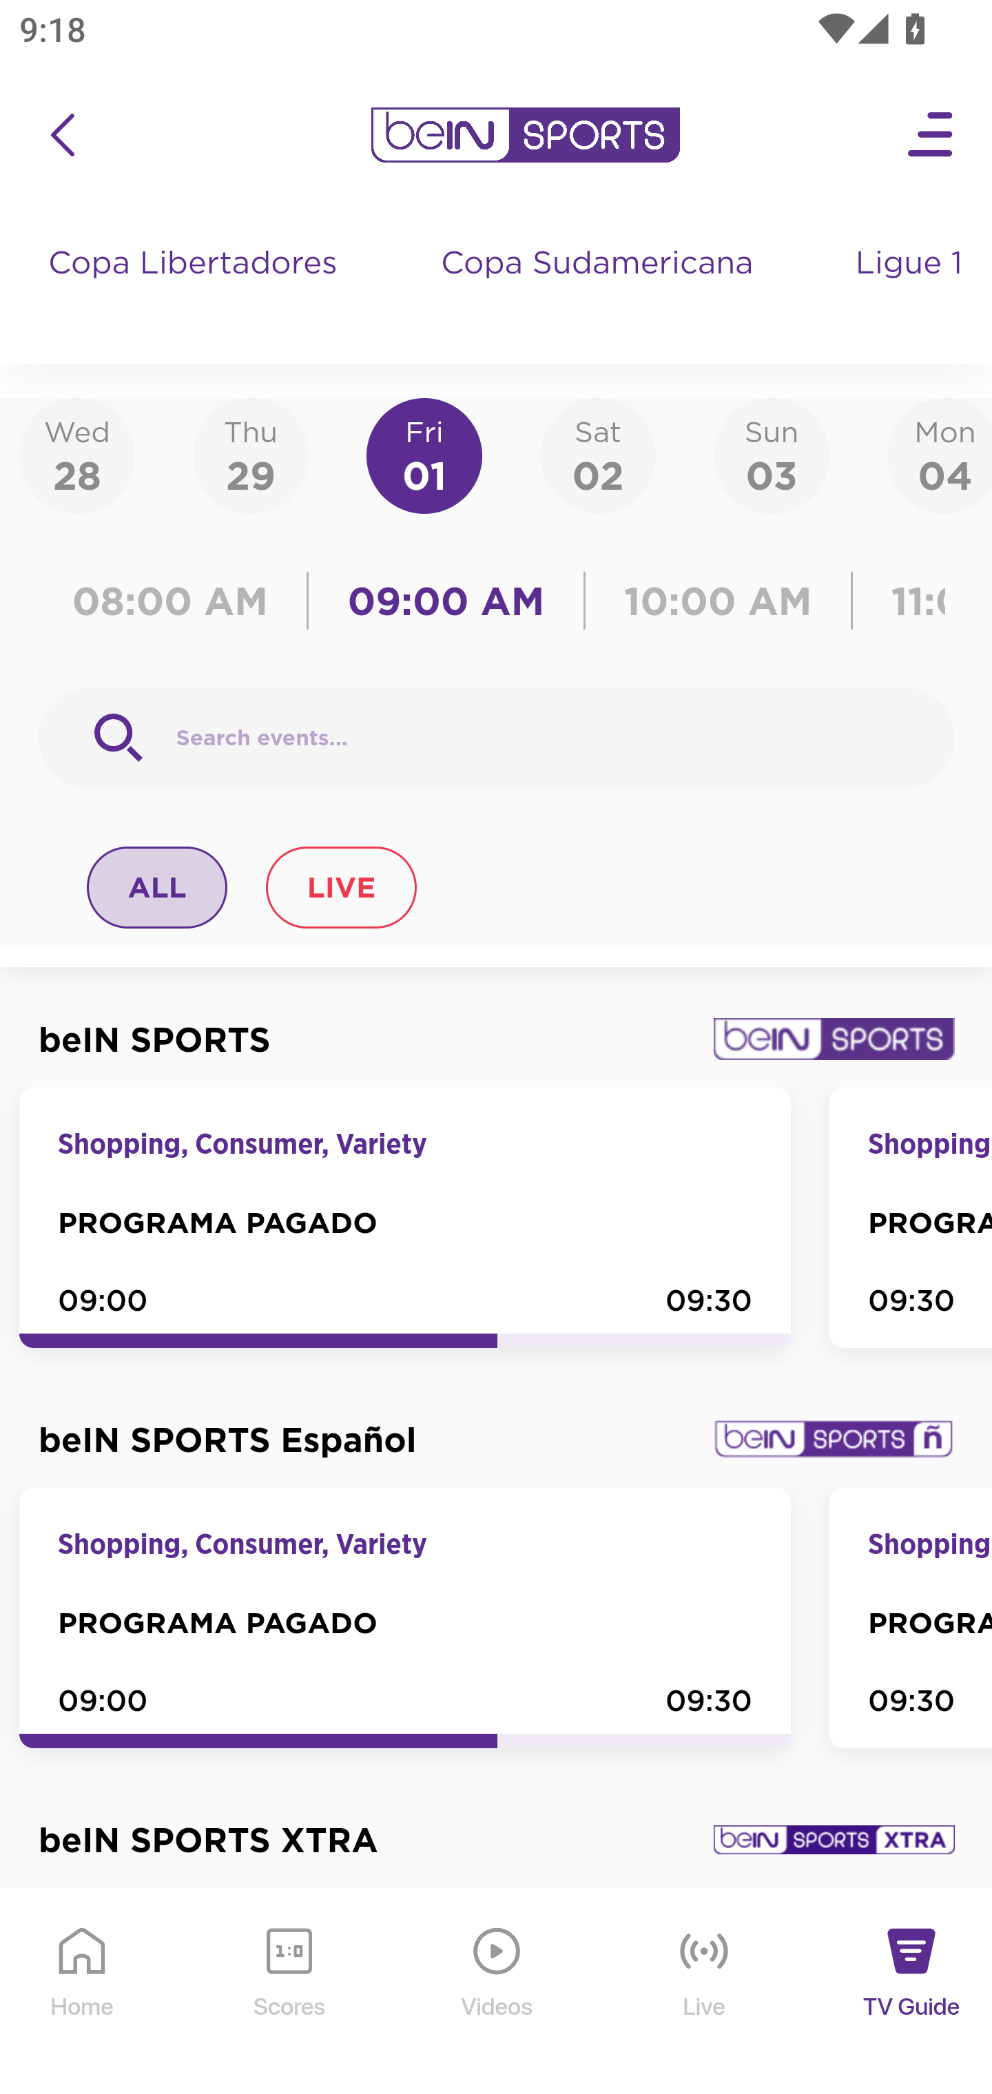 This screenshot has width=992, height=2094. I want to click on Videos Videos Icon Videos, so click(497, 1992).